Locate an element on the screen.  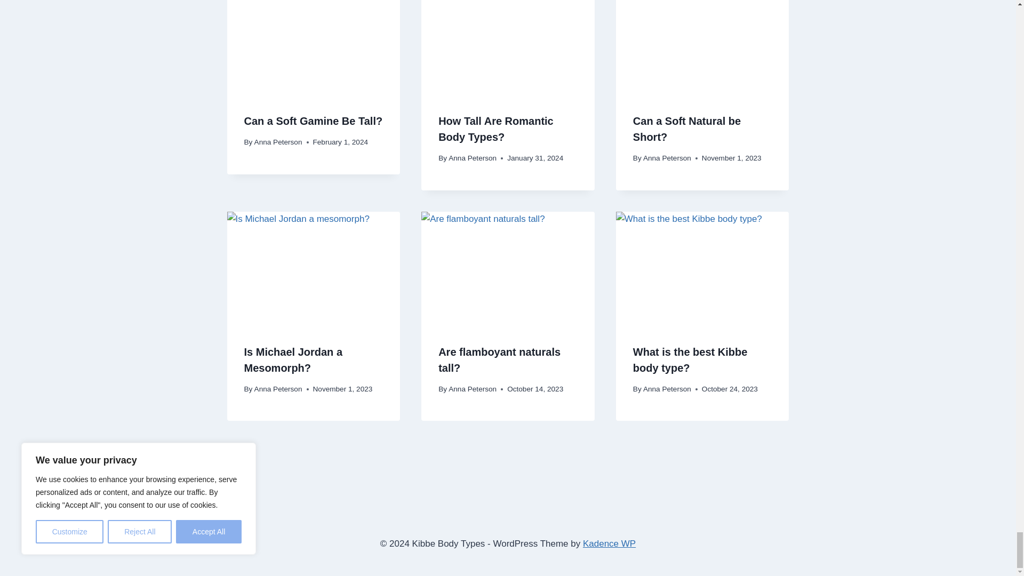
Can a Soft Gamine Be Tall? is located at coordinates (314, 121).